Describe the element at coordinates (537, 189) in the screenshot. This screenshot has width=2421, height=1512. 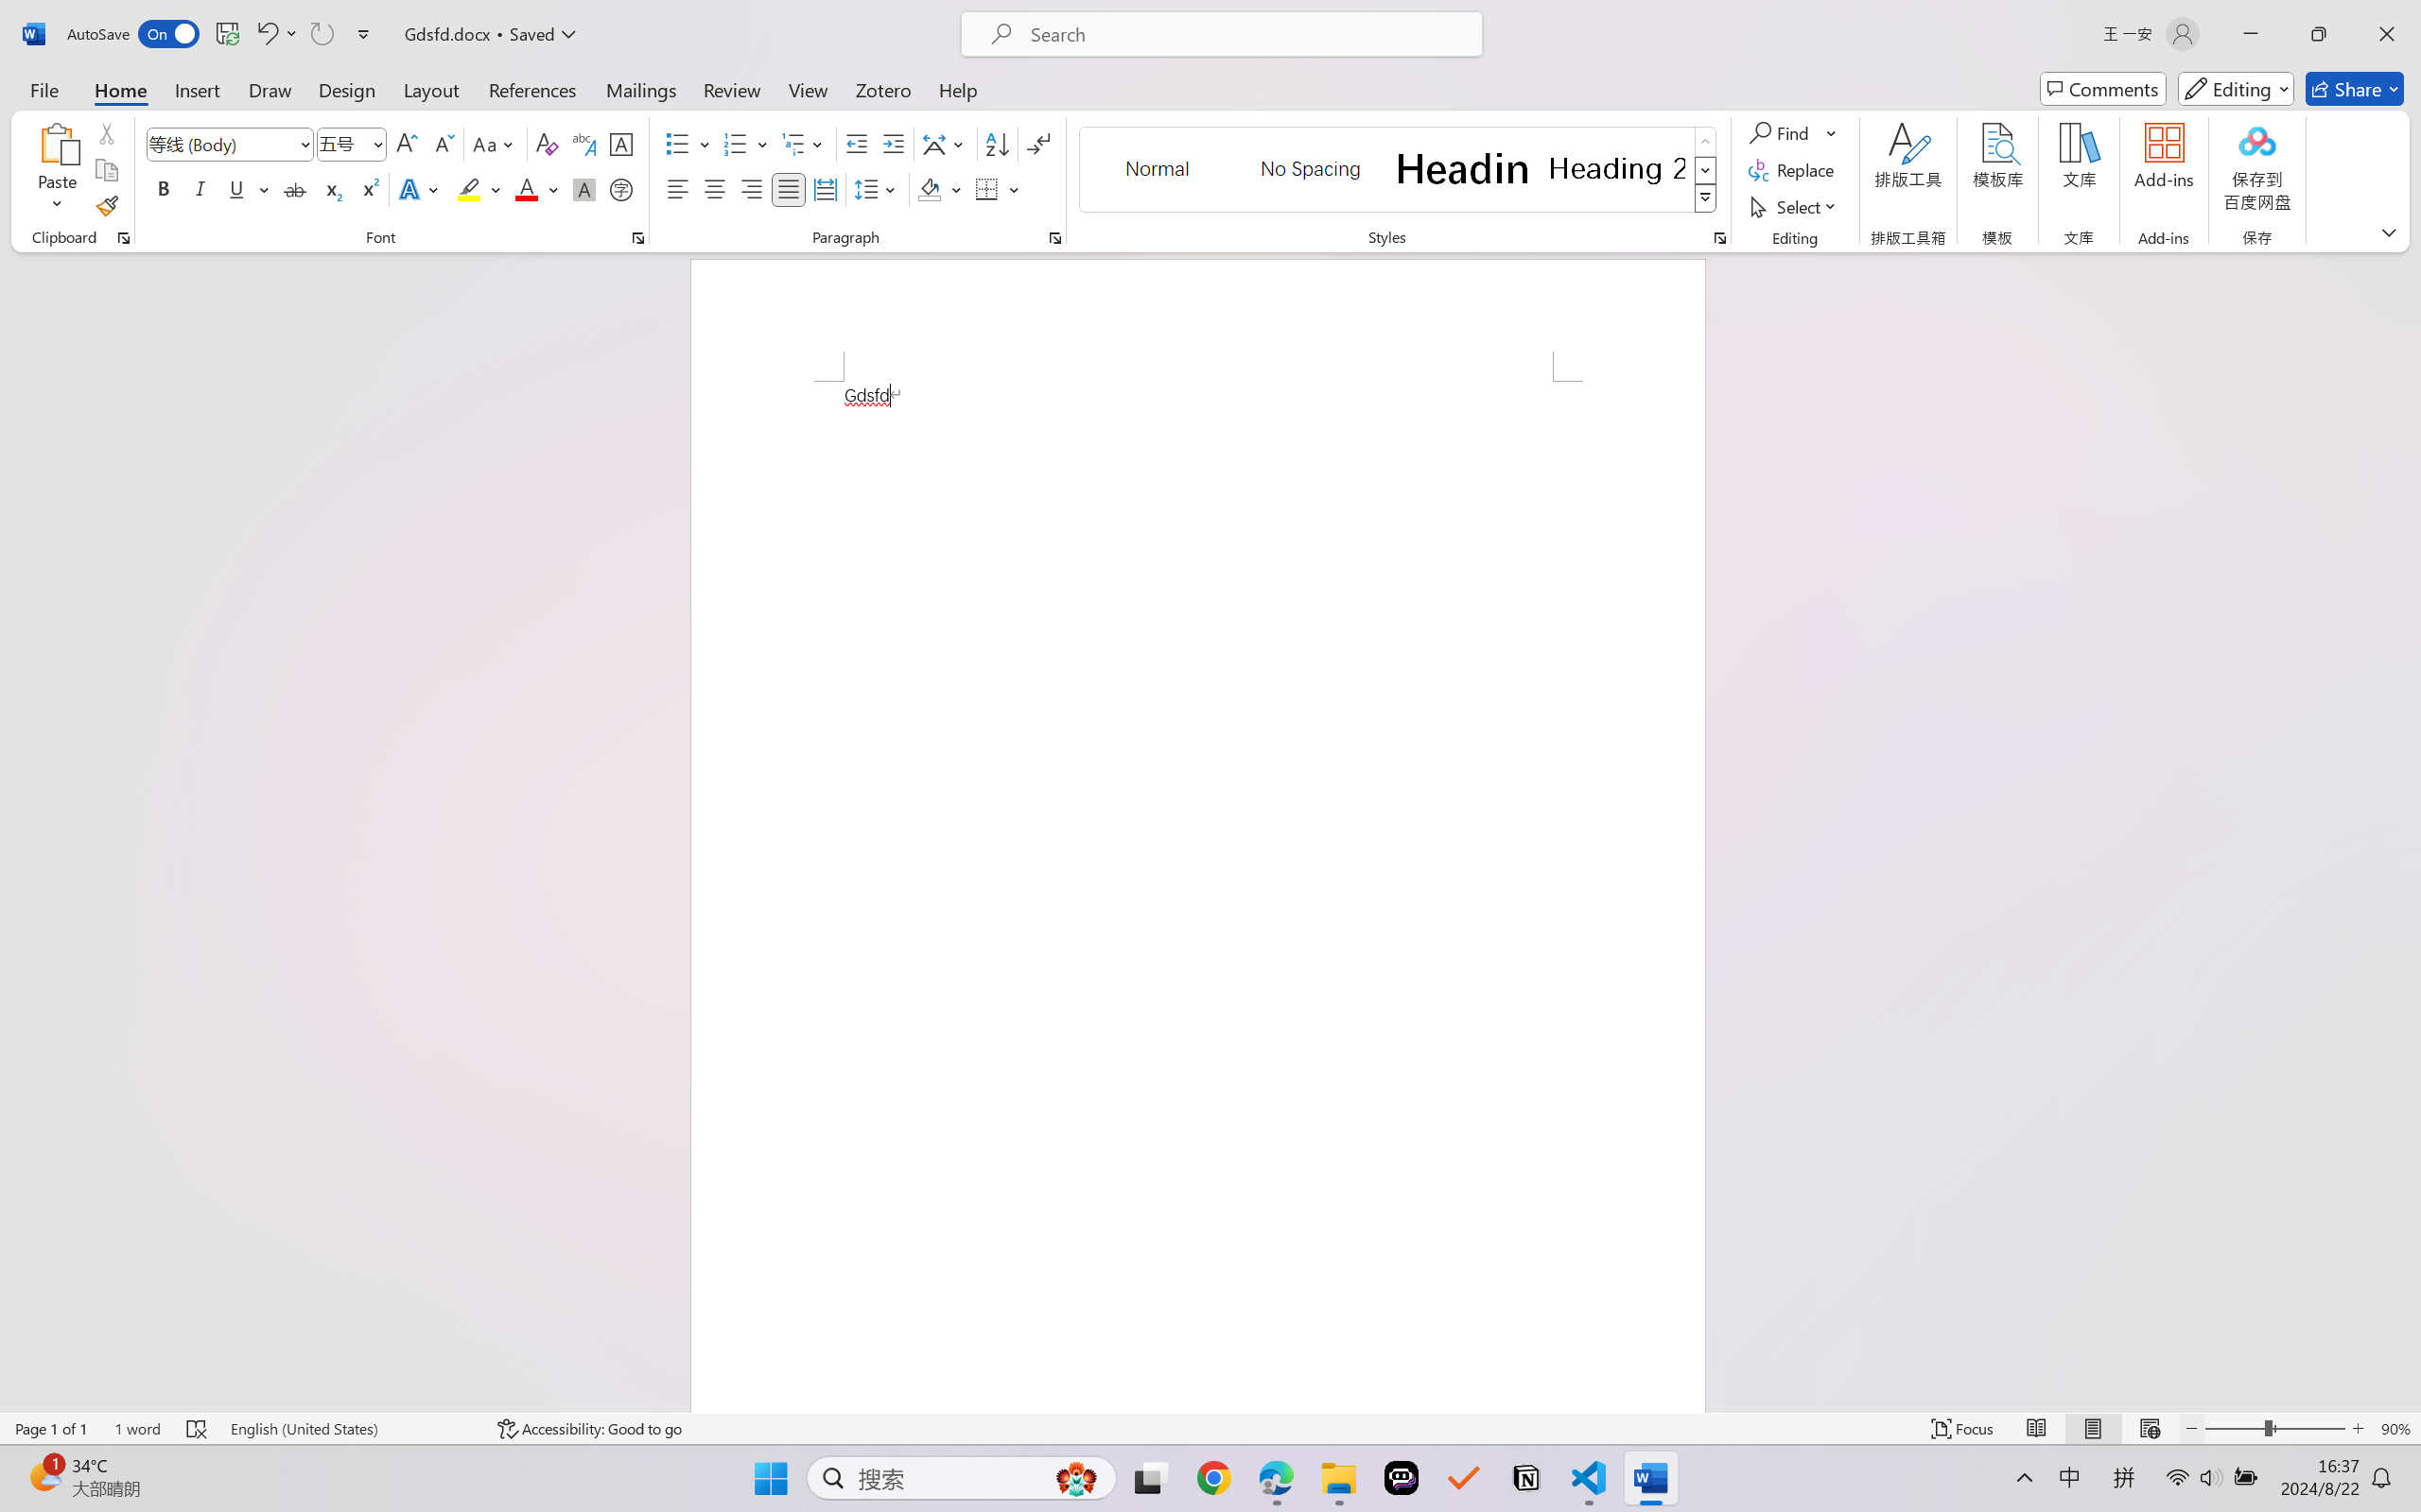
I see `Font Color` at that location.